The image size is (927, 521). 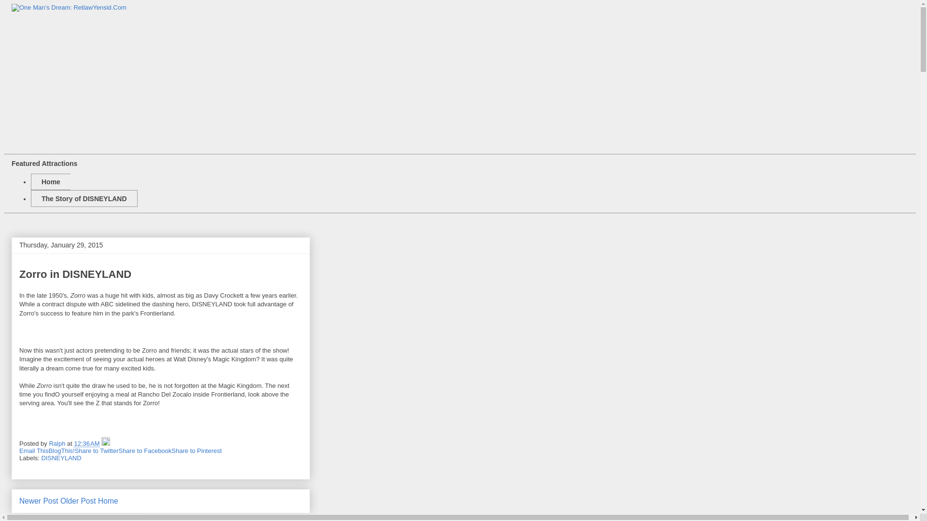 I want to click on BlogThis!, so click(x=61, y=451).